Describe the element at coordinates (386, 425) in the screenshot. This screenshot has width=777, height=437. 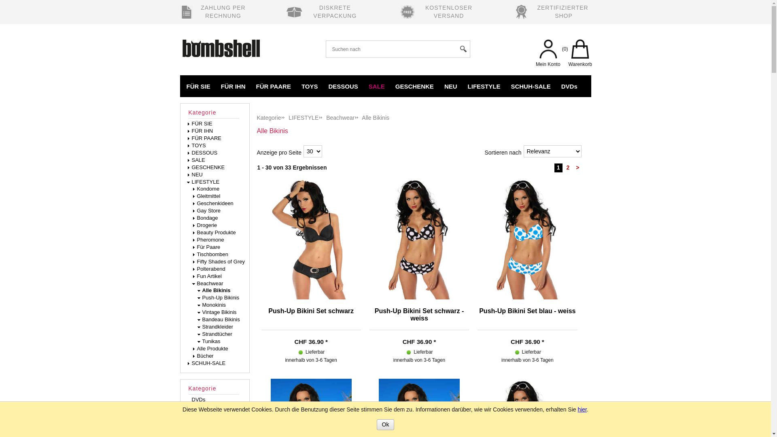
I see `Ok` at that location.